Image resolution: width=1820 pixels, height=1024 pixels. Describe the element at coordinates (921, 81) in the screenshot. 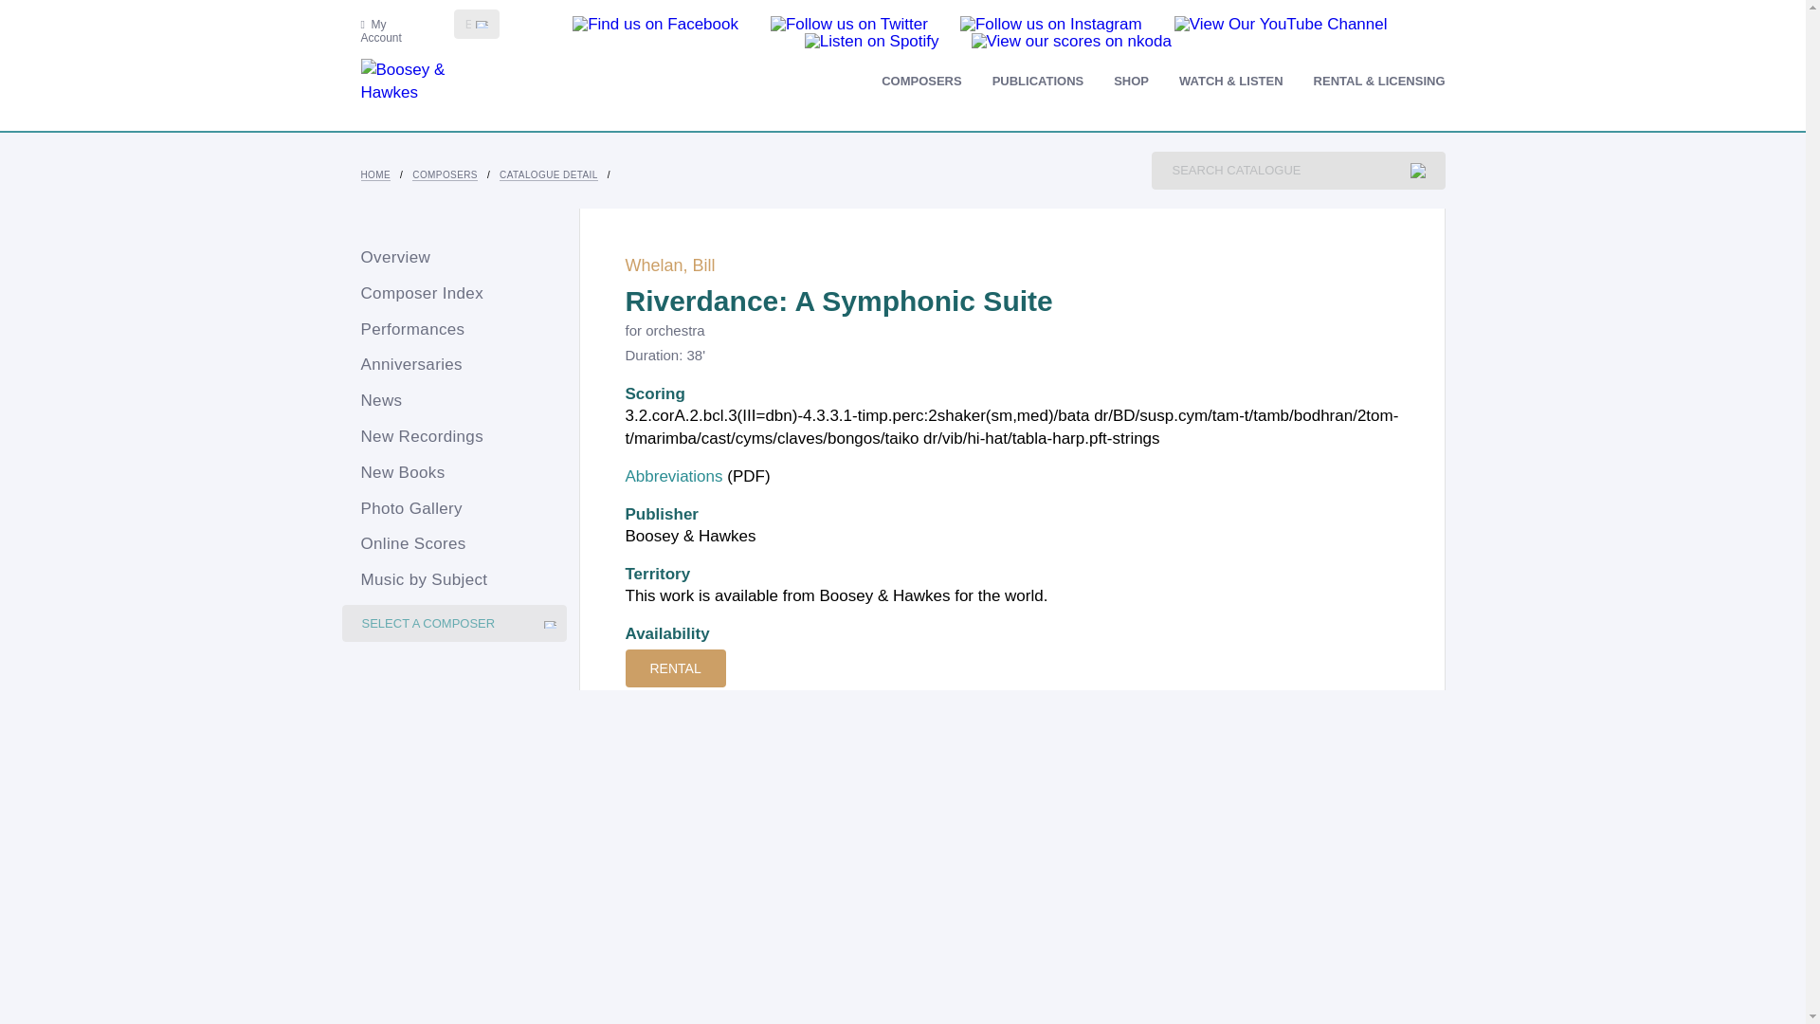

I see `COMPOSERS` at that location.